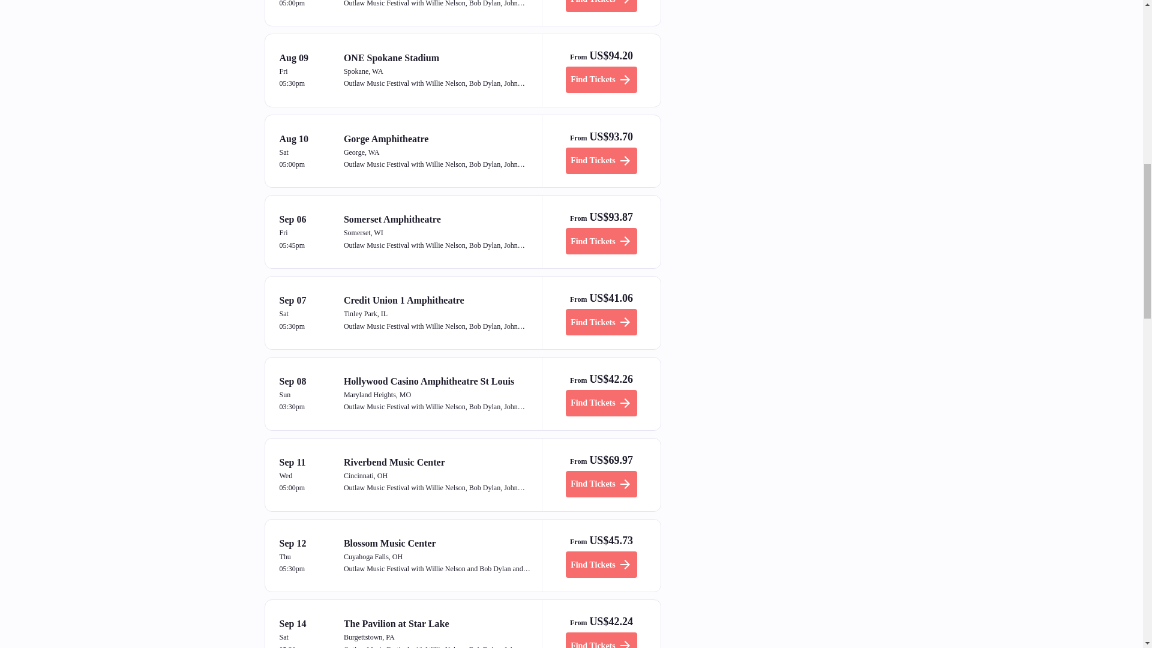 Image resolution: width=1152 pixels, height=648 pixels. Describe the element at coordinates (601, 565) in the screenshot. I see `Find Tickets` at that location.